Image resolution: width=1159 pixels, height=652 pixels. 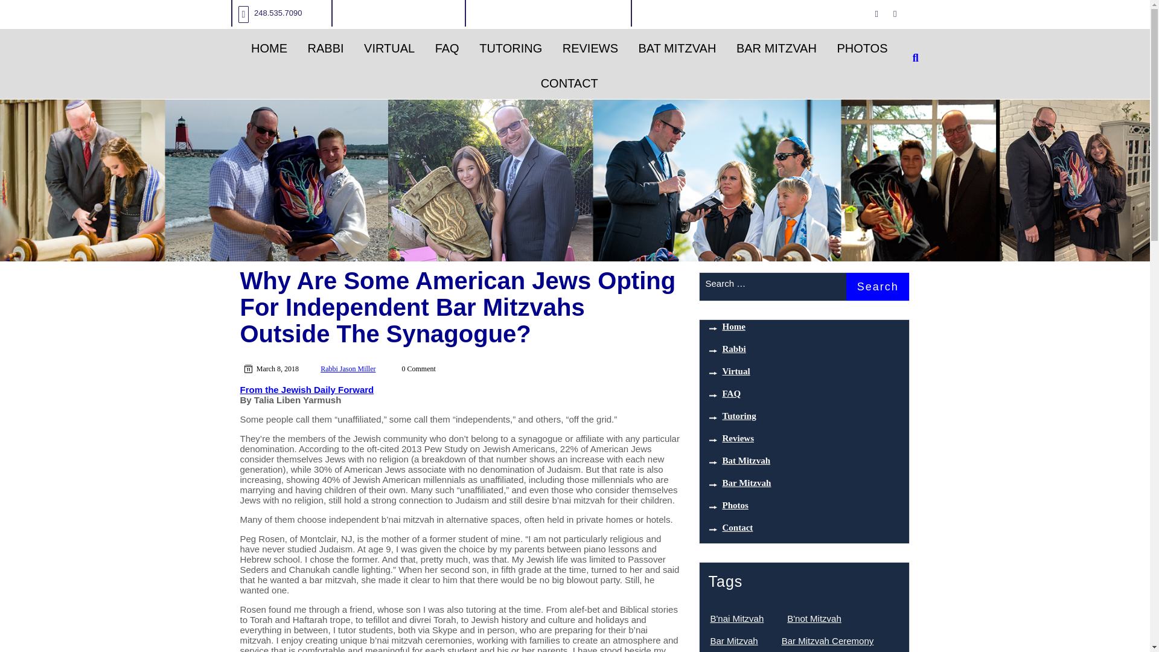 What do you see at coordinates (677, 48) in the screenshot?
I see `BAT MITZVAH` at bounding box center [677, 48].